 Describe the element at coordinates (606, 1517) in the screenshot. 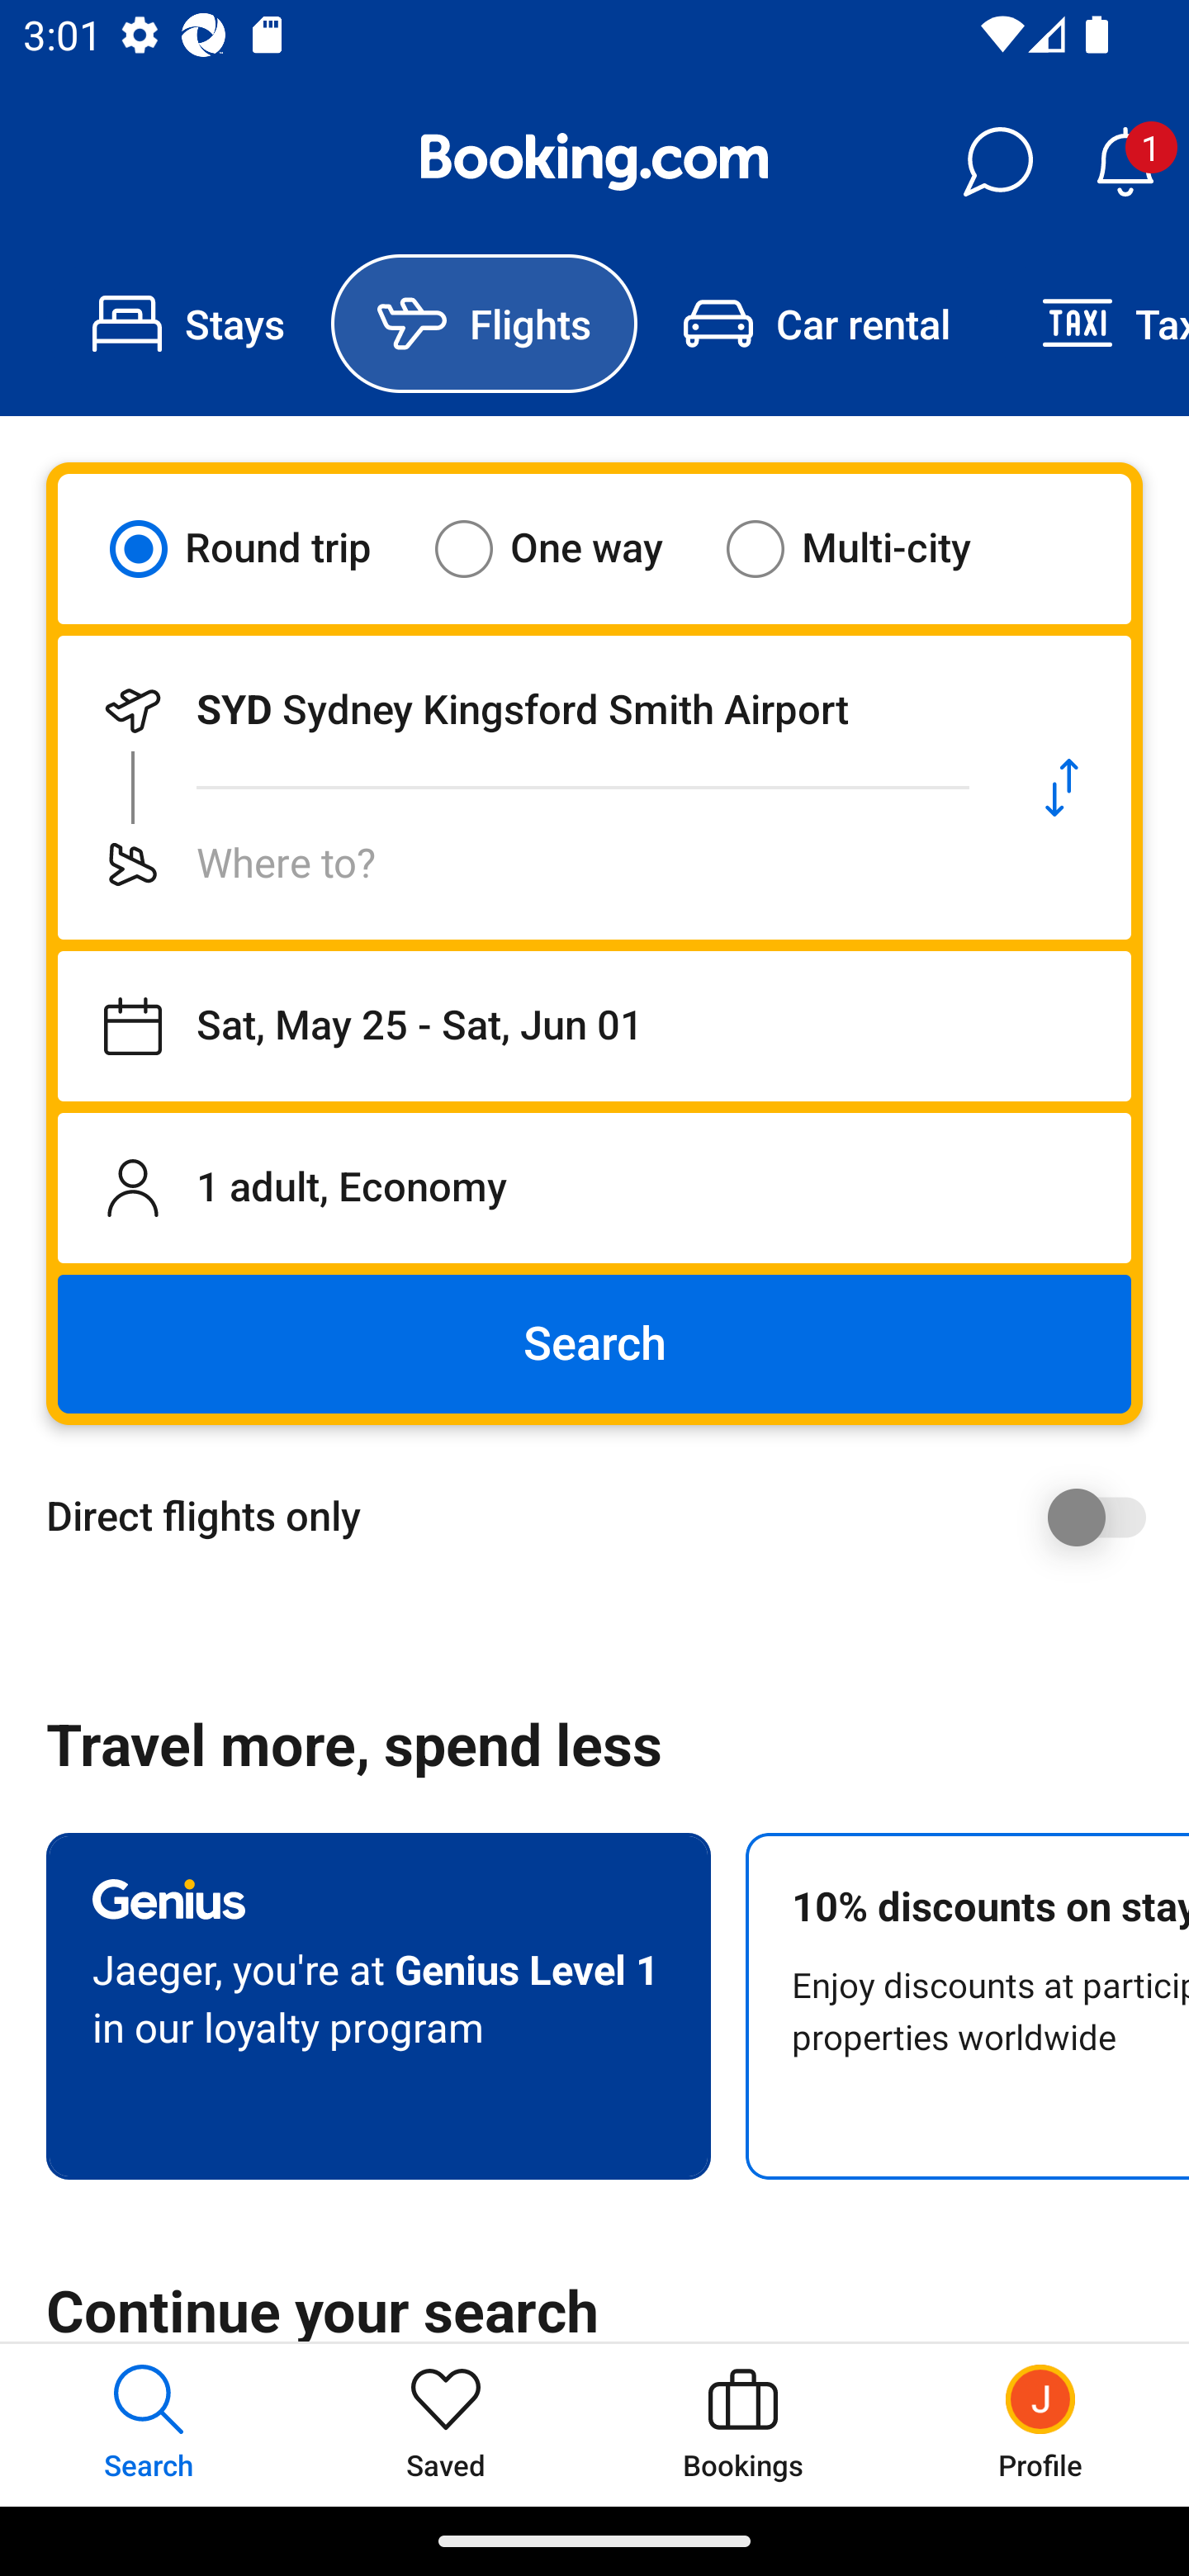

I see `Direct flights only` at that location.